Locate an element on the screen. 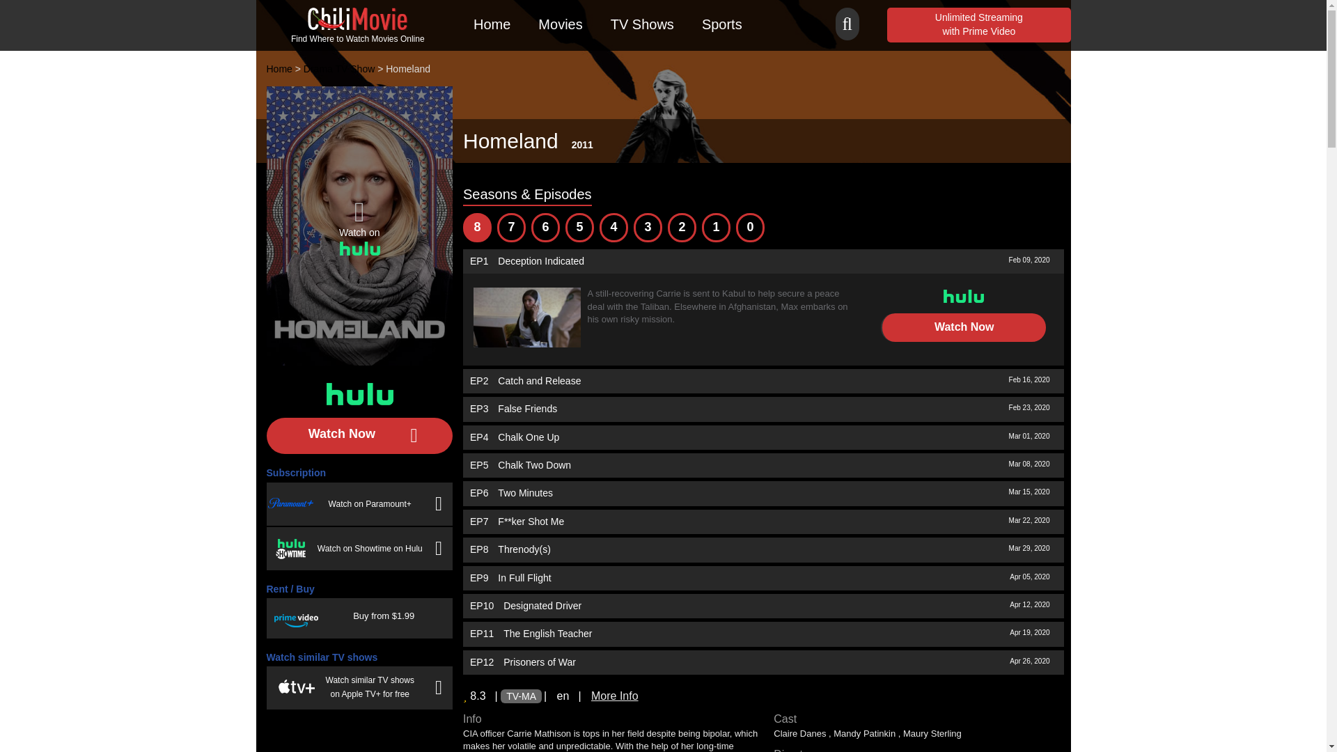 The height and width of the screenshot is (752, 1337). TV Shows is located at coordinates (642, 26).